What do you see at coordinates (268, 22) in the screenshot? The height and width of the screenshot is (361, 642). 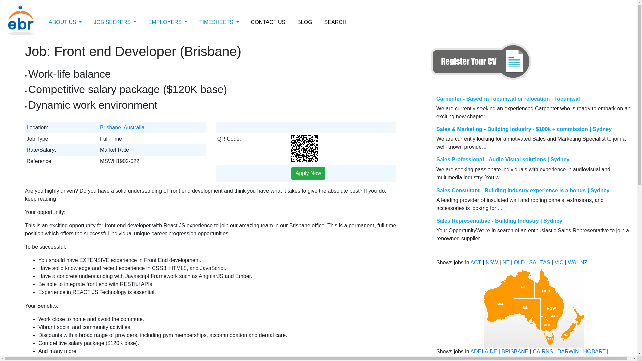 I see `CONTACT US` at bounding box center [268, 22].